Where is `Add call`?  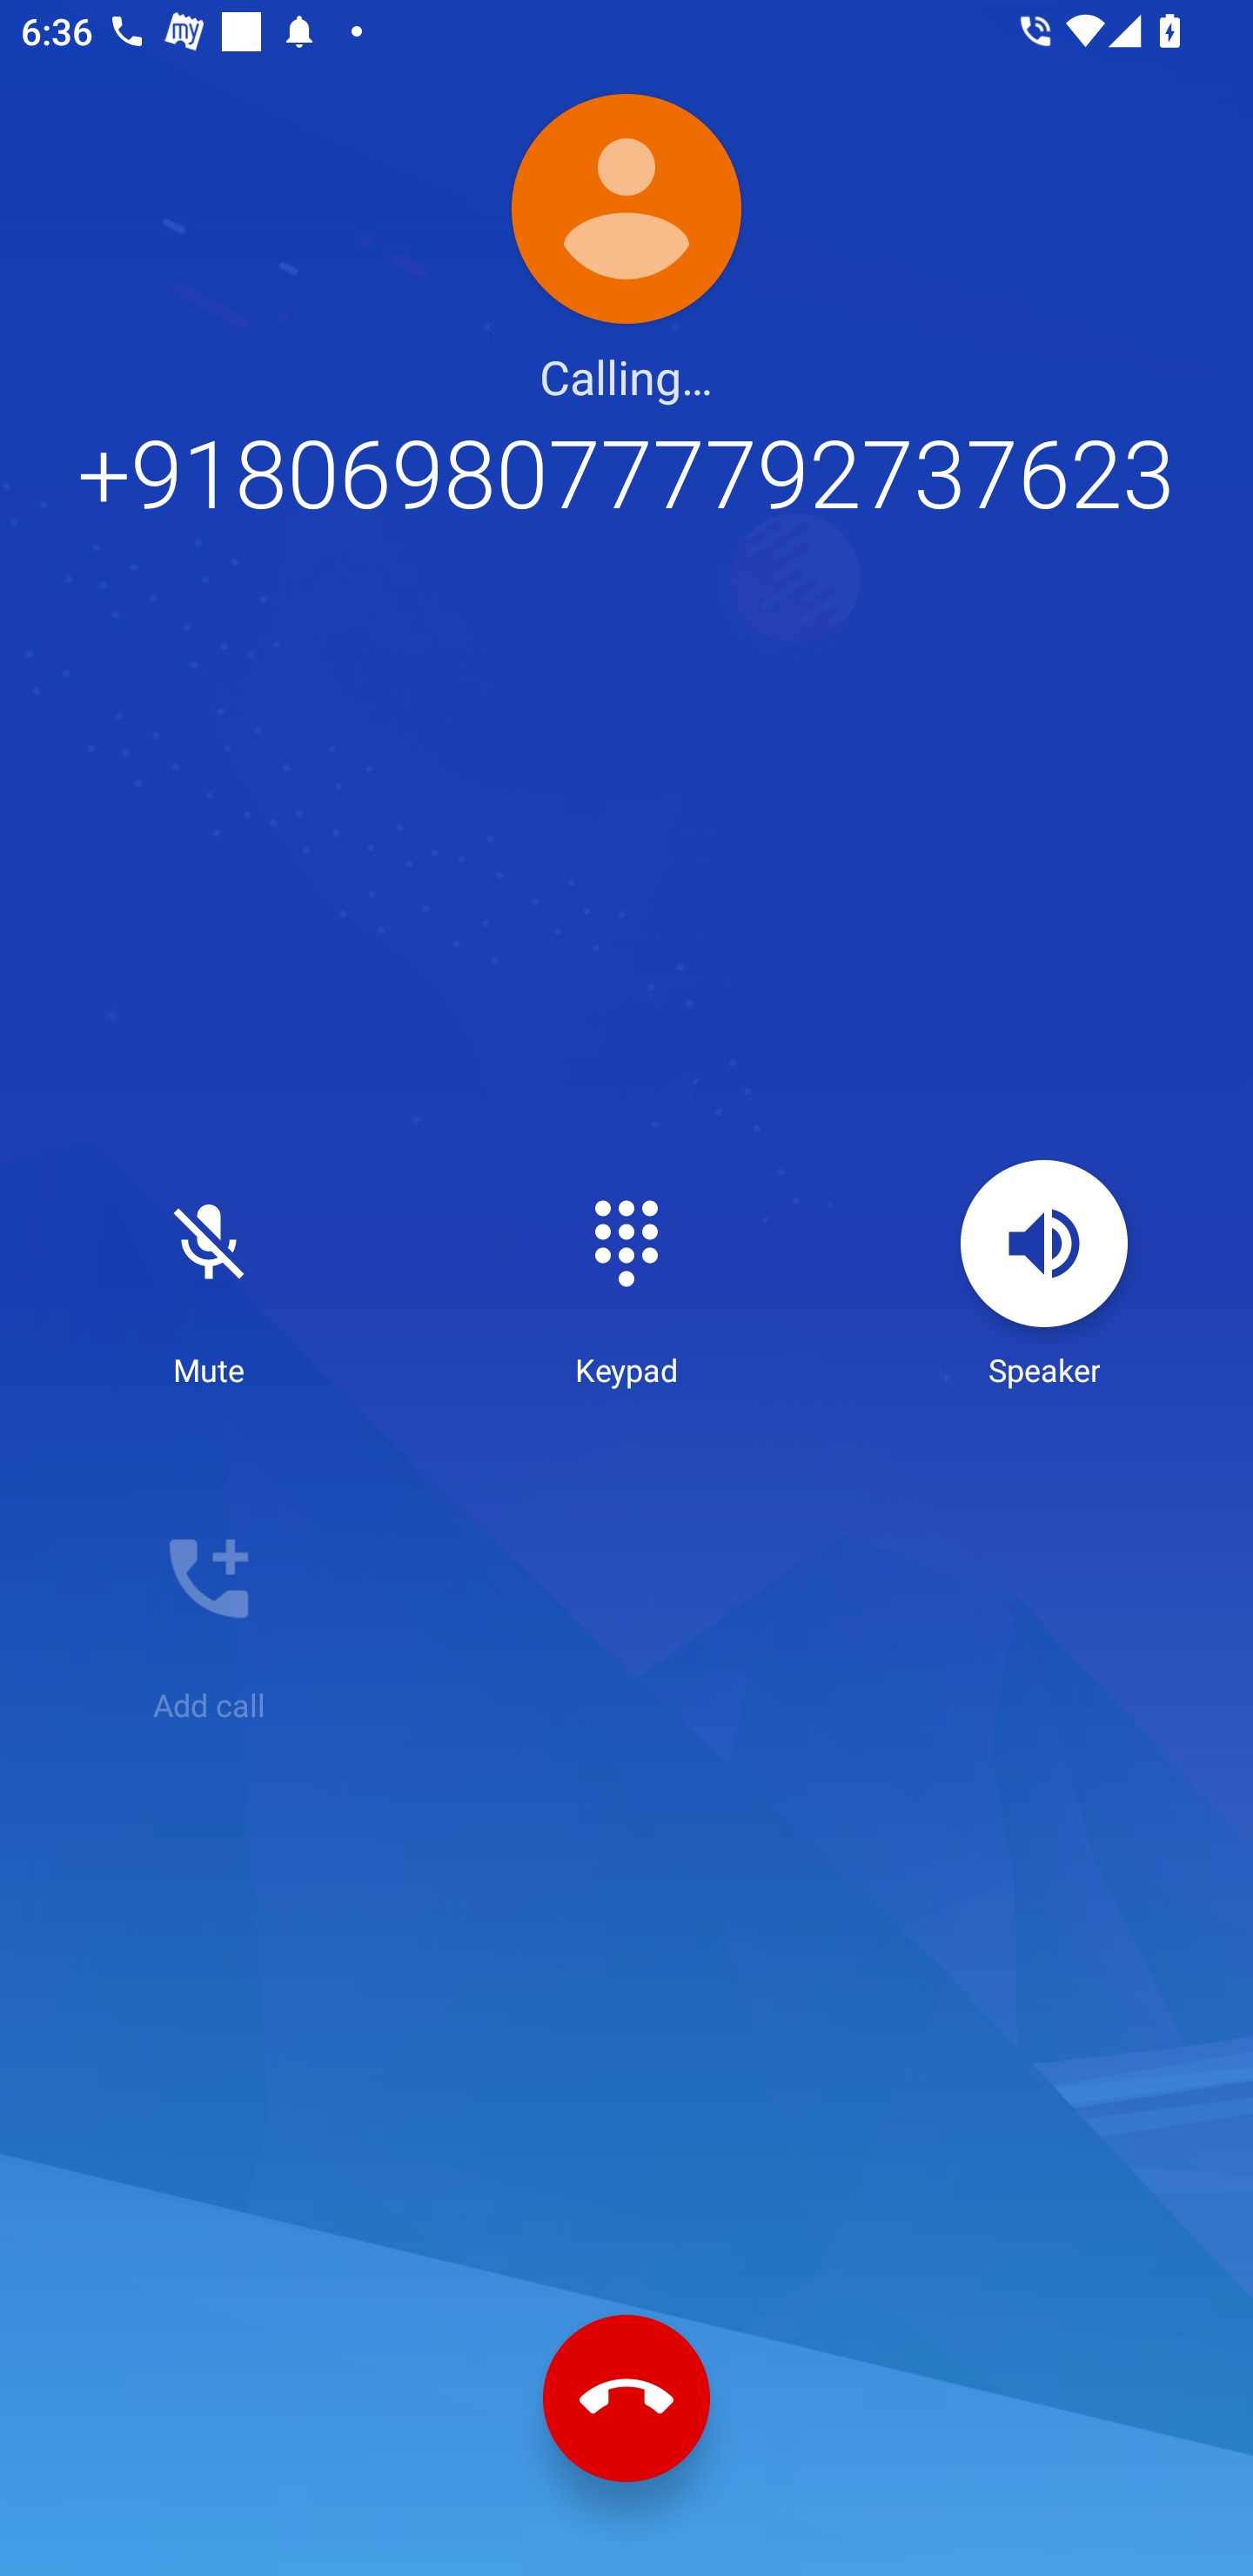 Add call is located at coordinates (209, 1610).